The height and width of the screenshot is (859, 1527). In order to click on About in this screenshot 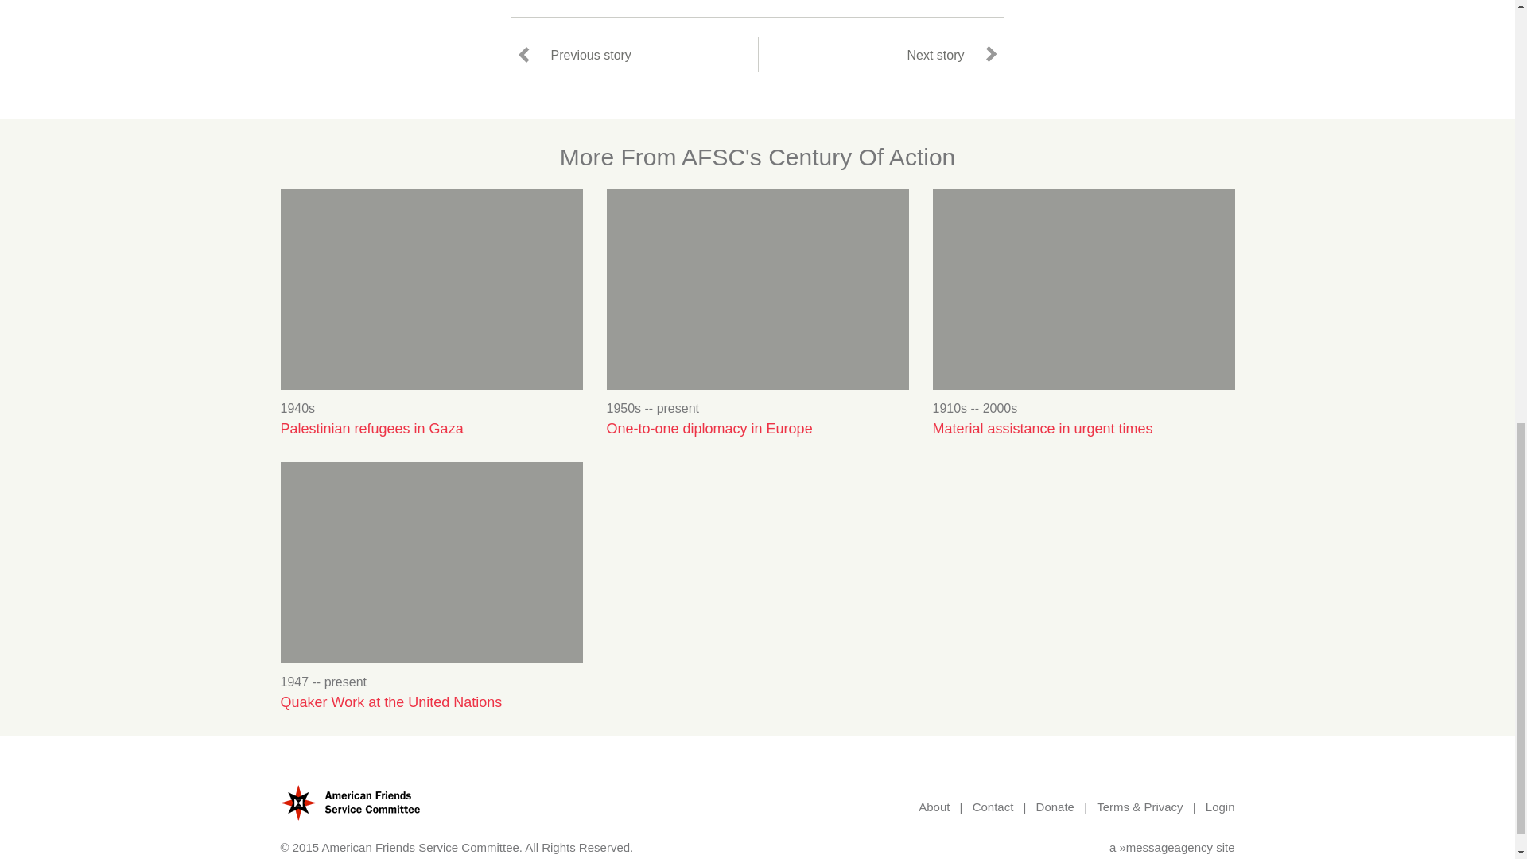, I will do `click(934, 807)`.